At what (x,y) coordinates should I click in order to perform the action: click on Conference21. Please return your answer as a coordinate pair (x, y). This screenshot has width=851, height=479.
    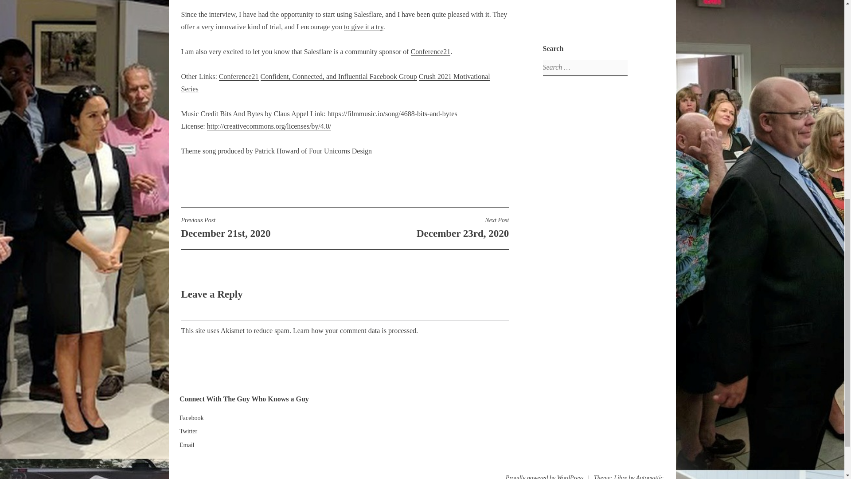
    Looking at the image, I should click on (340, 151).